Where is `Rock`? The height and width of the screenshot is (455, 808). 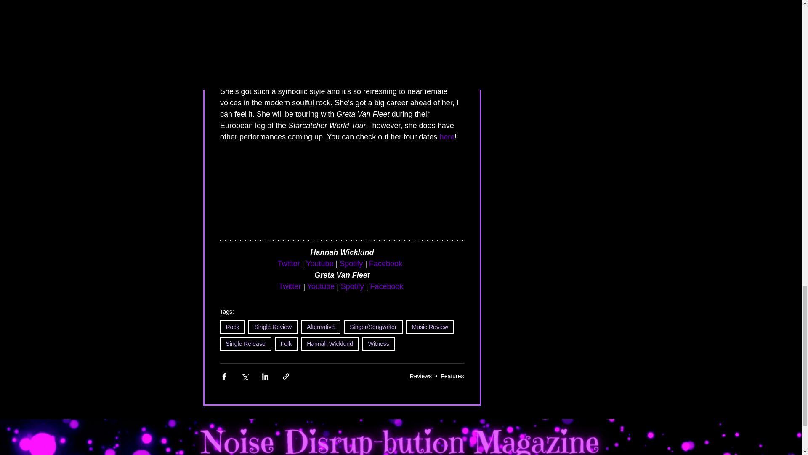 Rock is located at coordinates (232, 327).